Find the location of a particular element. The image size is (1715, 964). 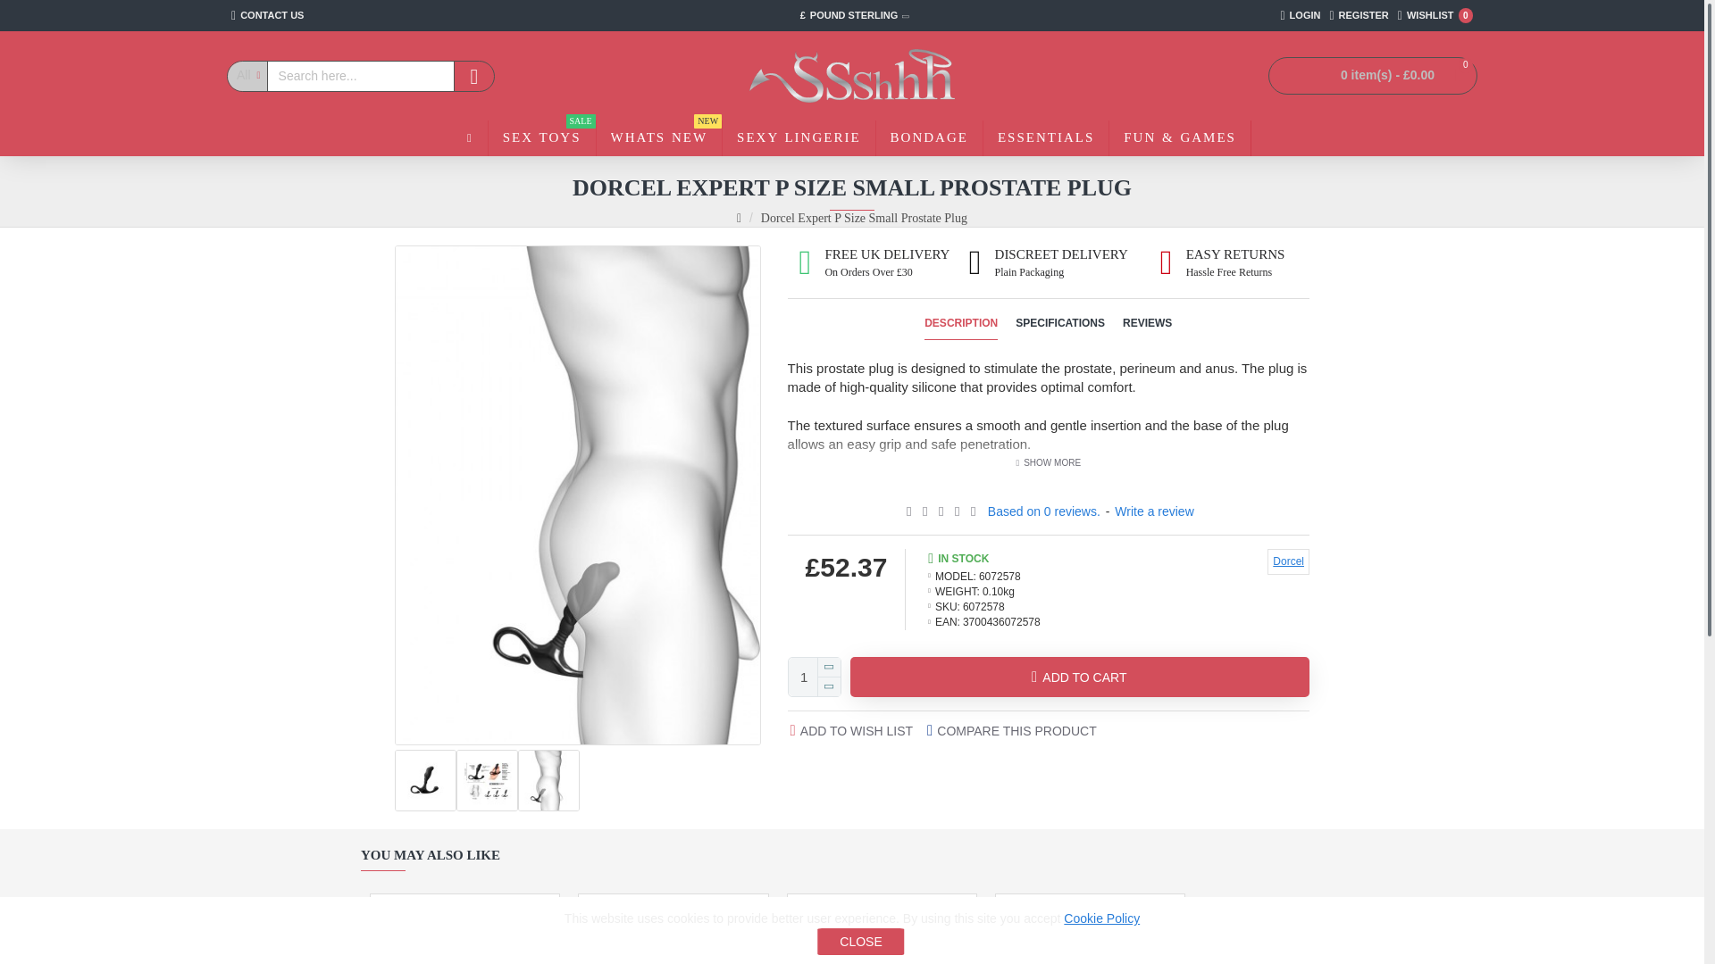

Ssshhh Official is located at coordinates (541, 137).